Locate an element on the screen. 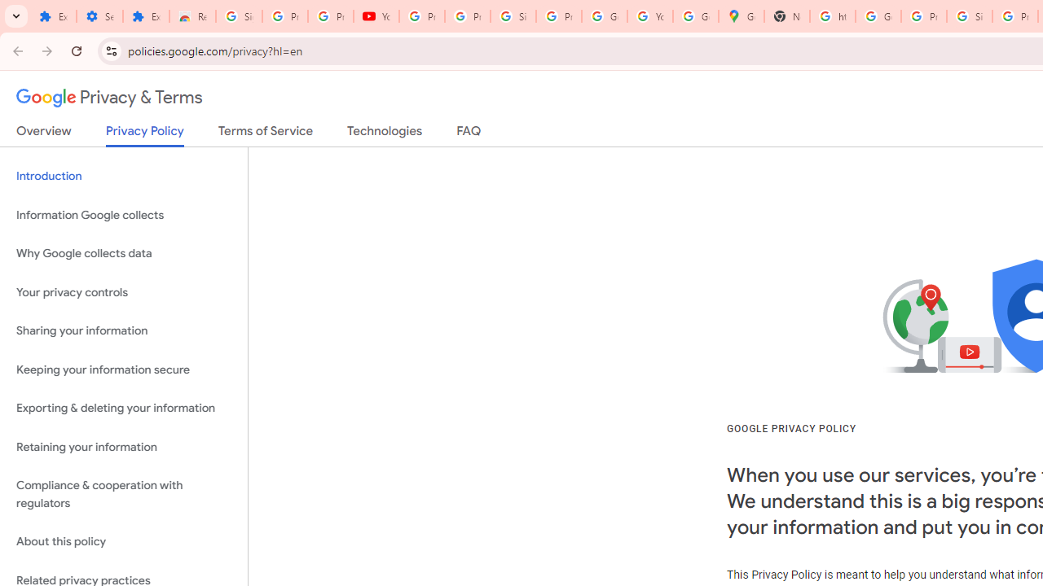 This screenshot has width=1043, height=586. Sign in - Google Accounts is located at coordinates (970, 16).